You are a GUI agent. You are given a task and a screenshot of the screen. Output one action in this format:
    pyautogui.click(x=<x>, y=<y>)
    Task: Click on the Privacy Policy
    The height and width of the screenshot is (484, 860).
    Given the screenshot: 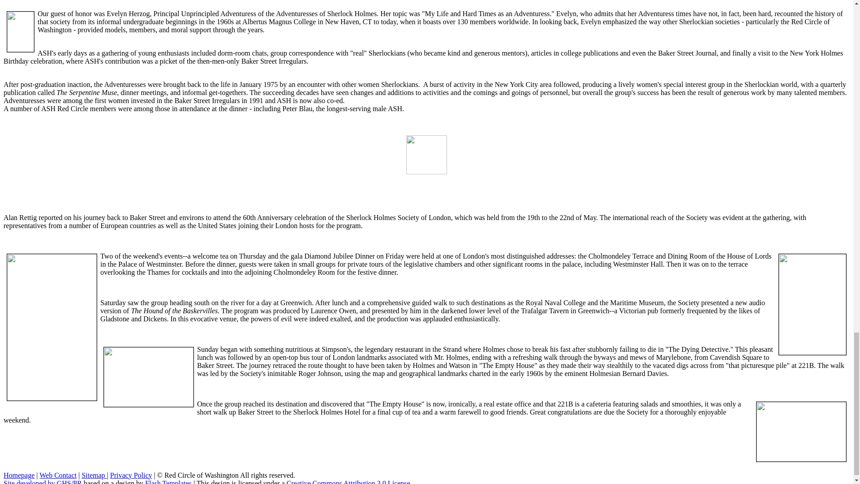 What is the action you would take?
    pyautogui.click(x=131, y=475)
    